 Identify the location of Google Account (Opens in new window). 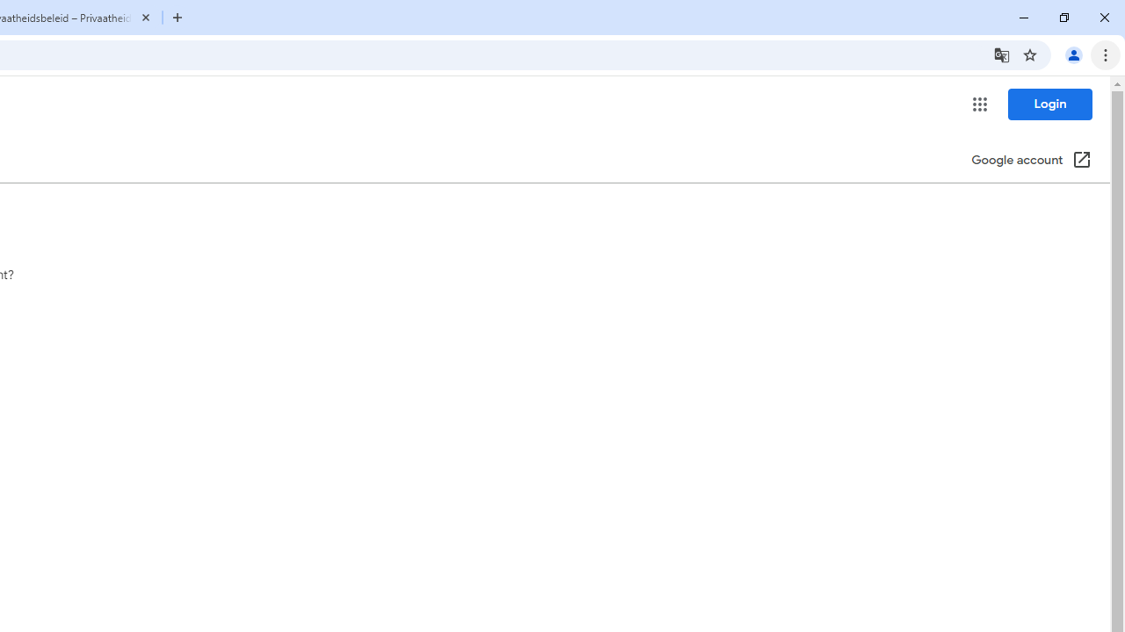
(1031, 162).